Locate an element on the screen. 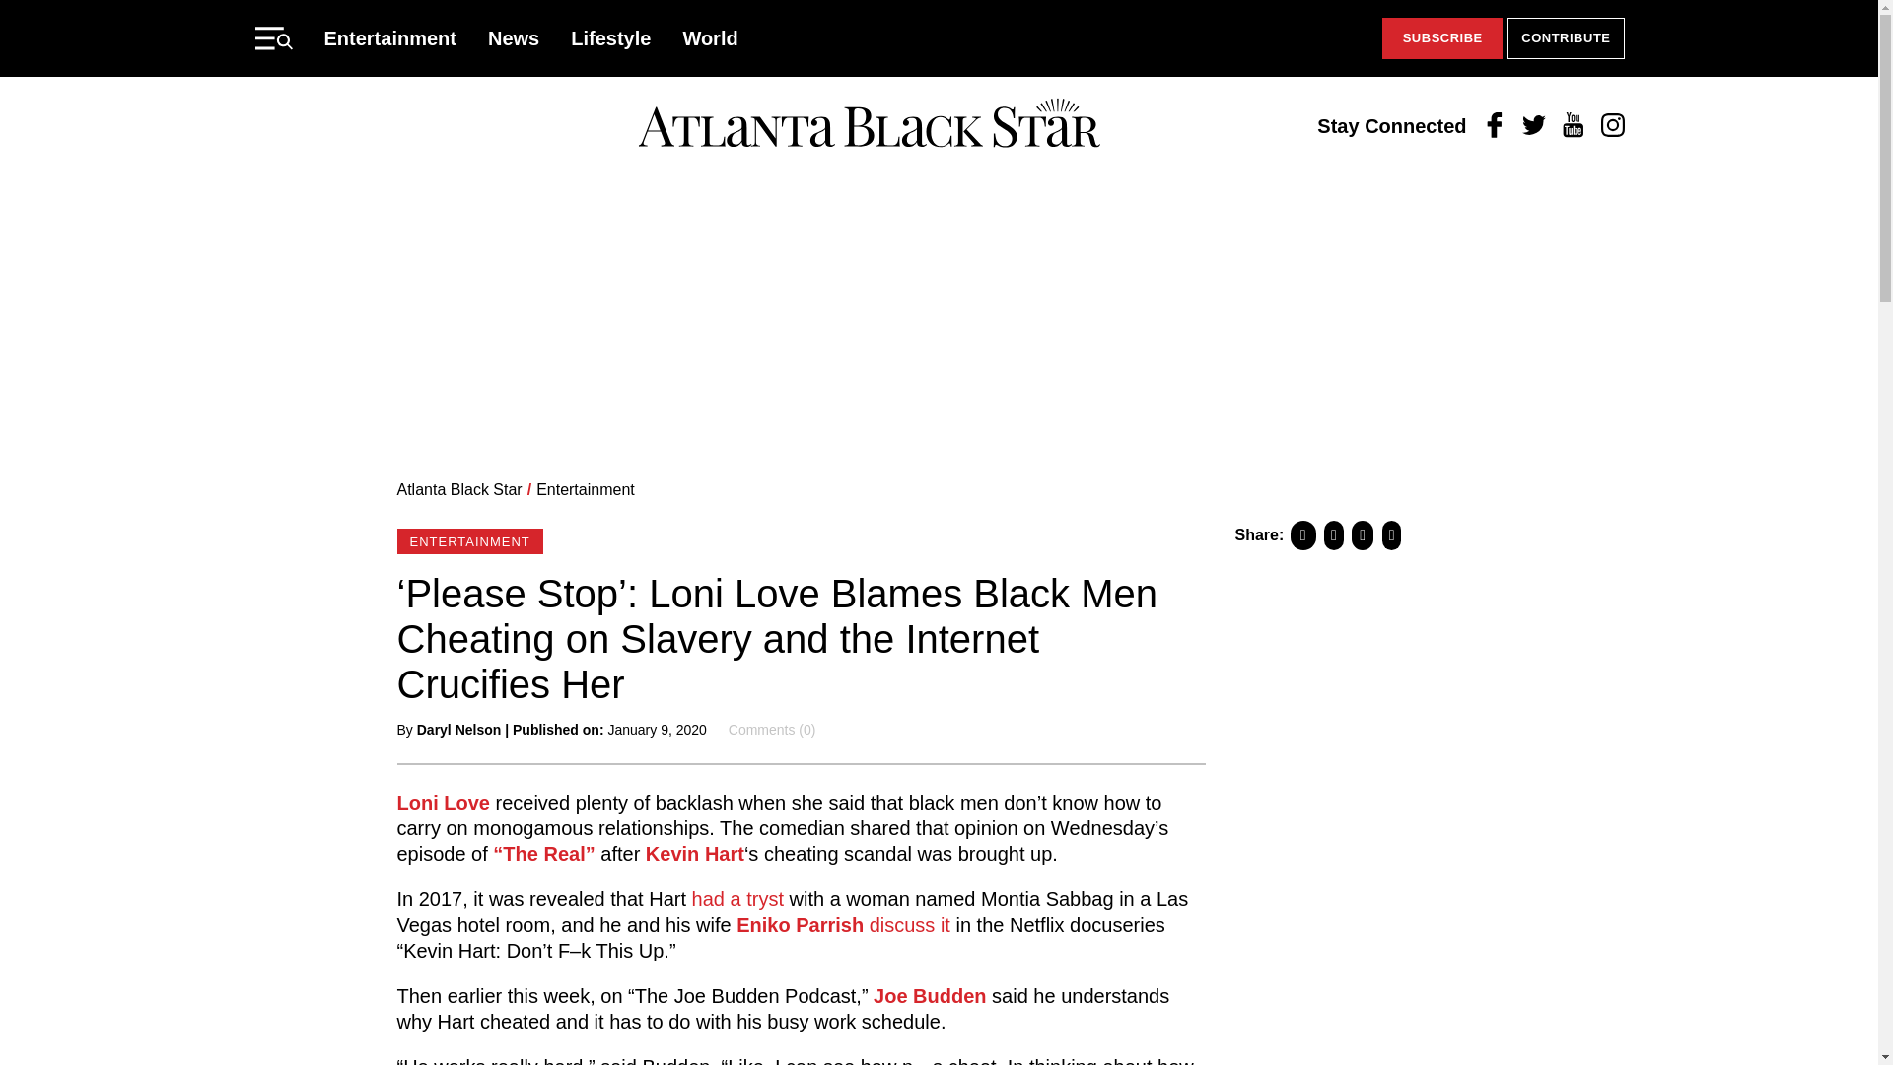 The image size is (1893, 1065). News is located at coordinates (514, 37).